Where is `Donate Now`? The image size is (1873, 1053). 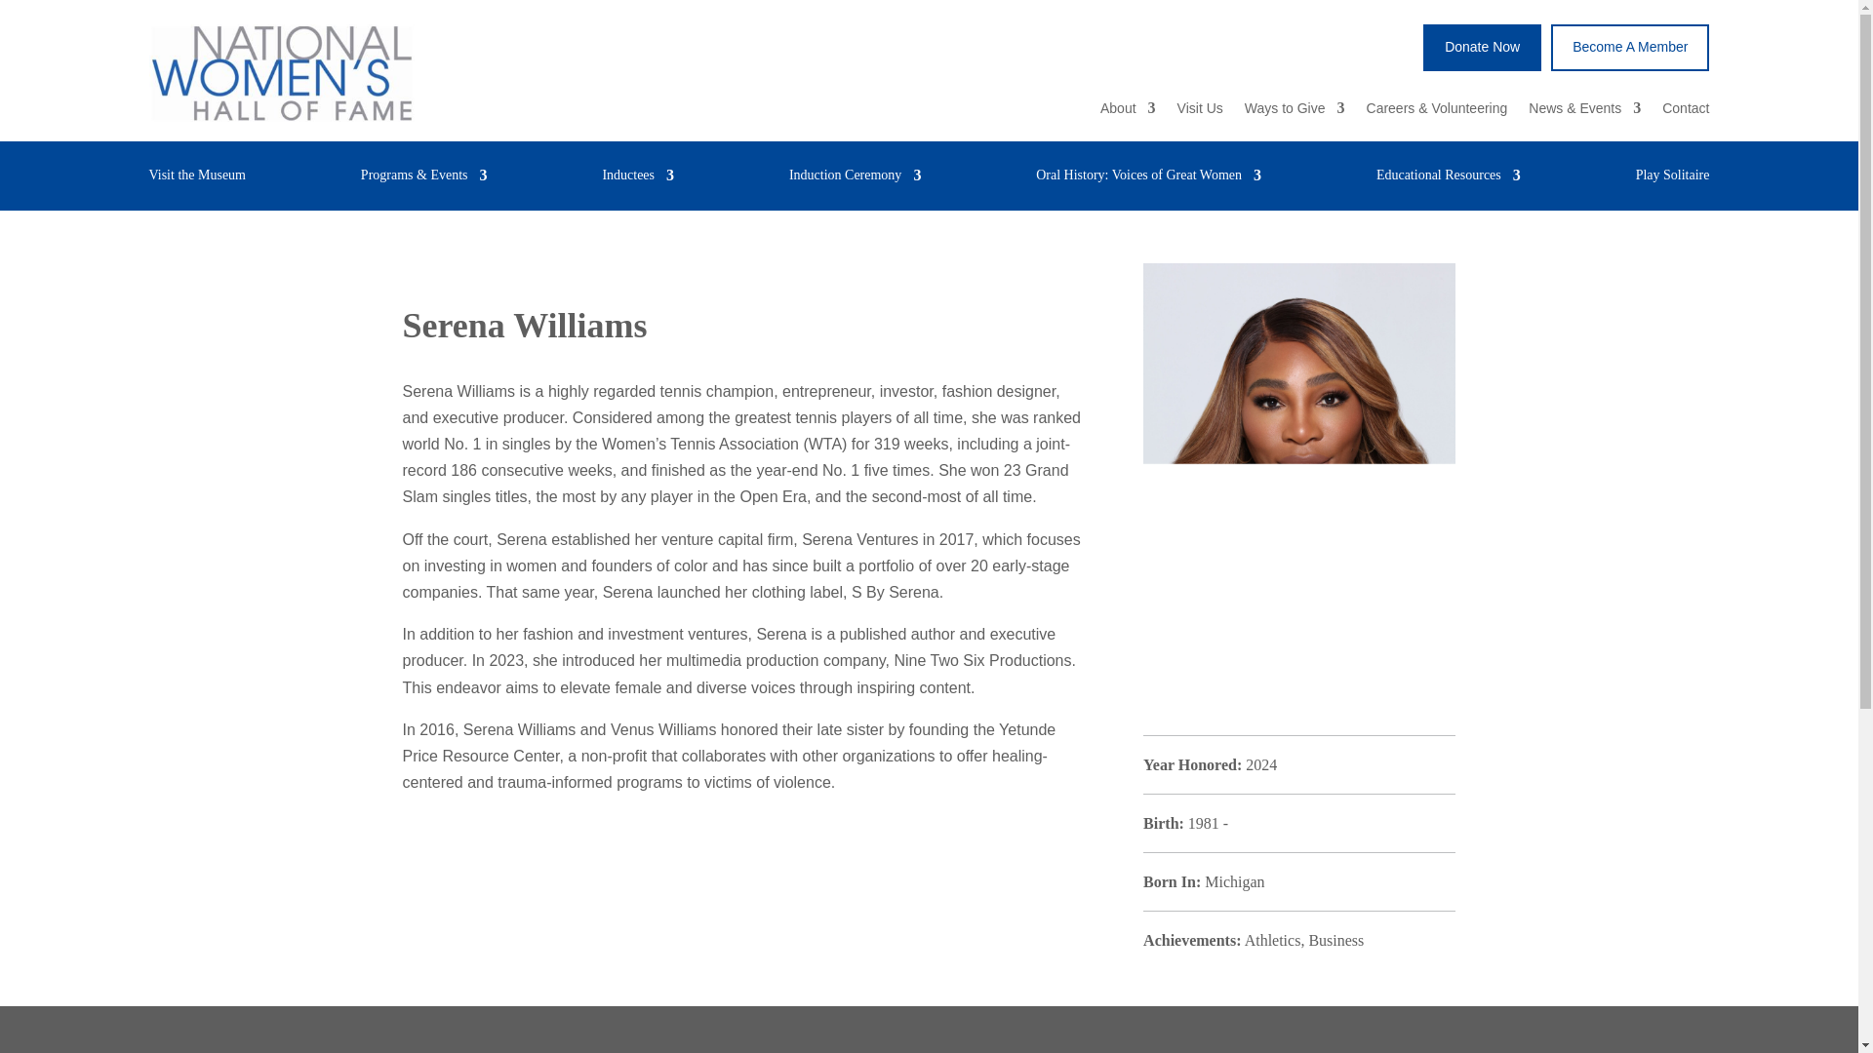 Donate Now is located at coordinates (1483, 47).